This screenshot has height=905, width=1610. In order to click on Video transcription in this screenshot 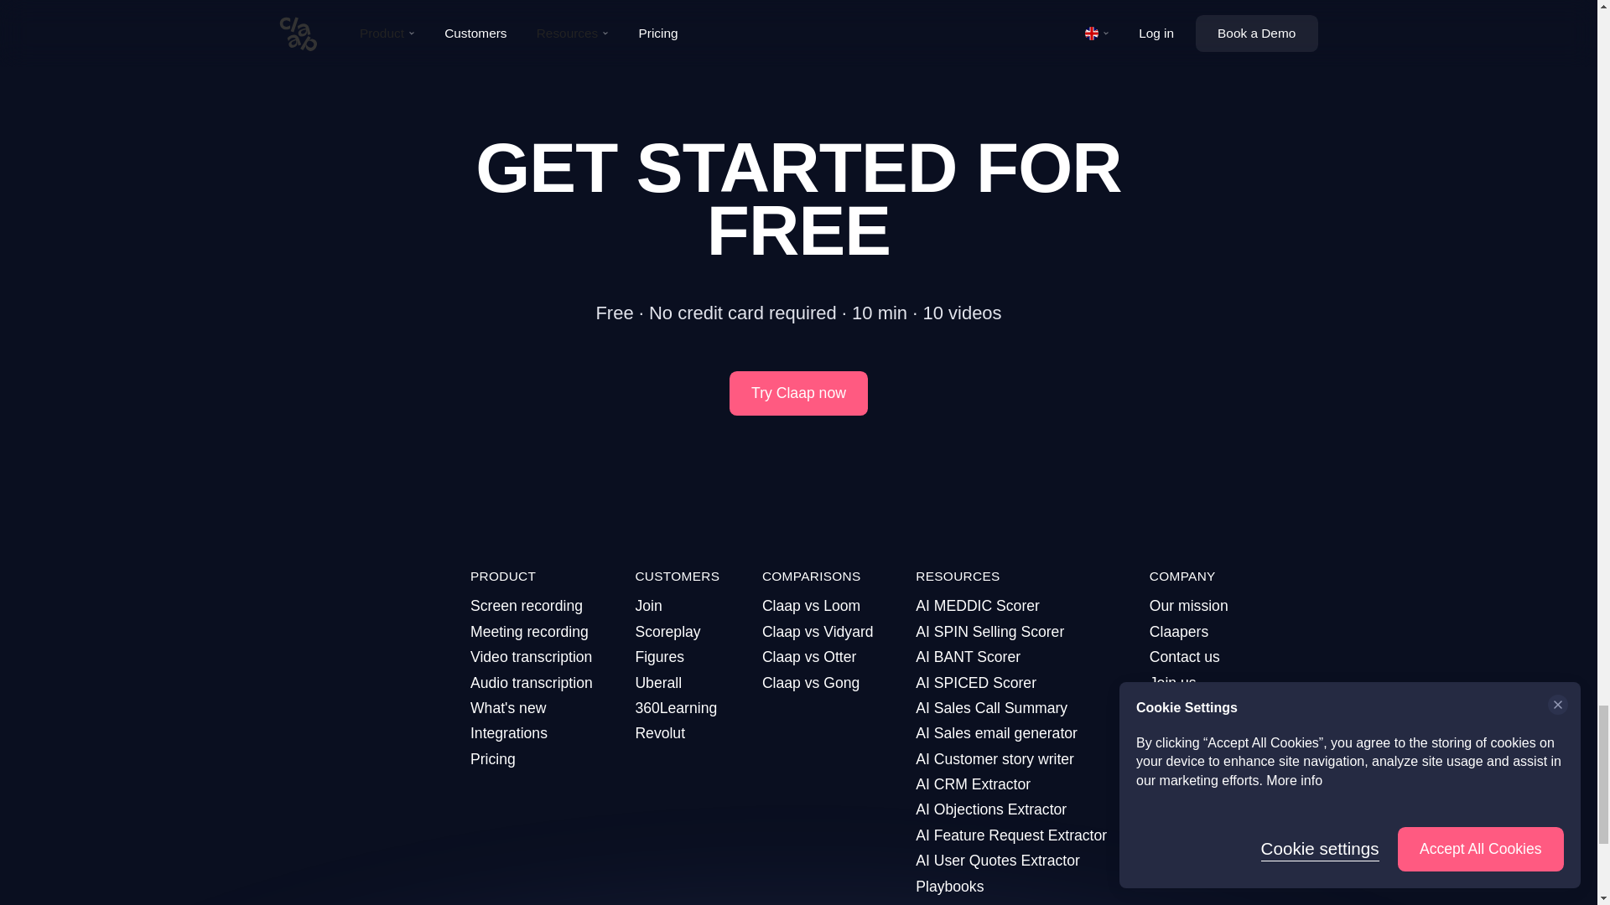, I will do `click(531, 657)`.